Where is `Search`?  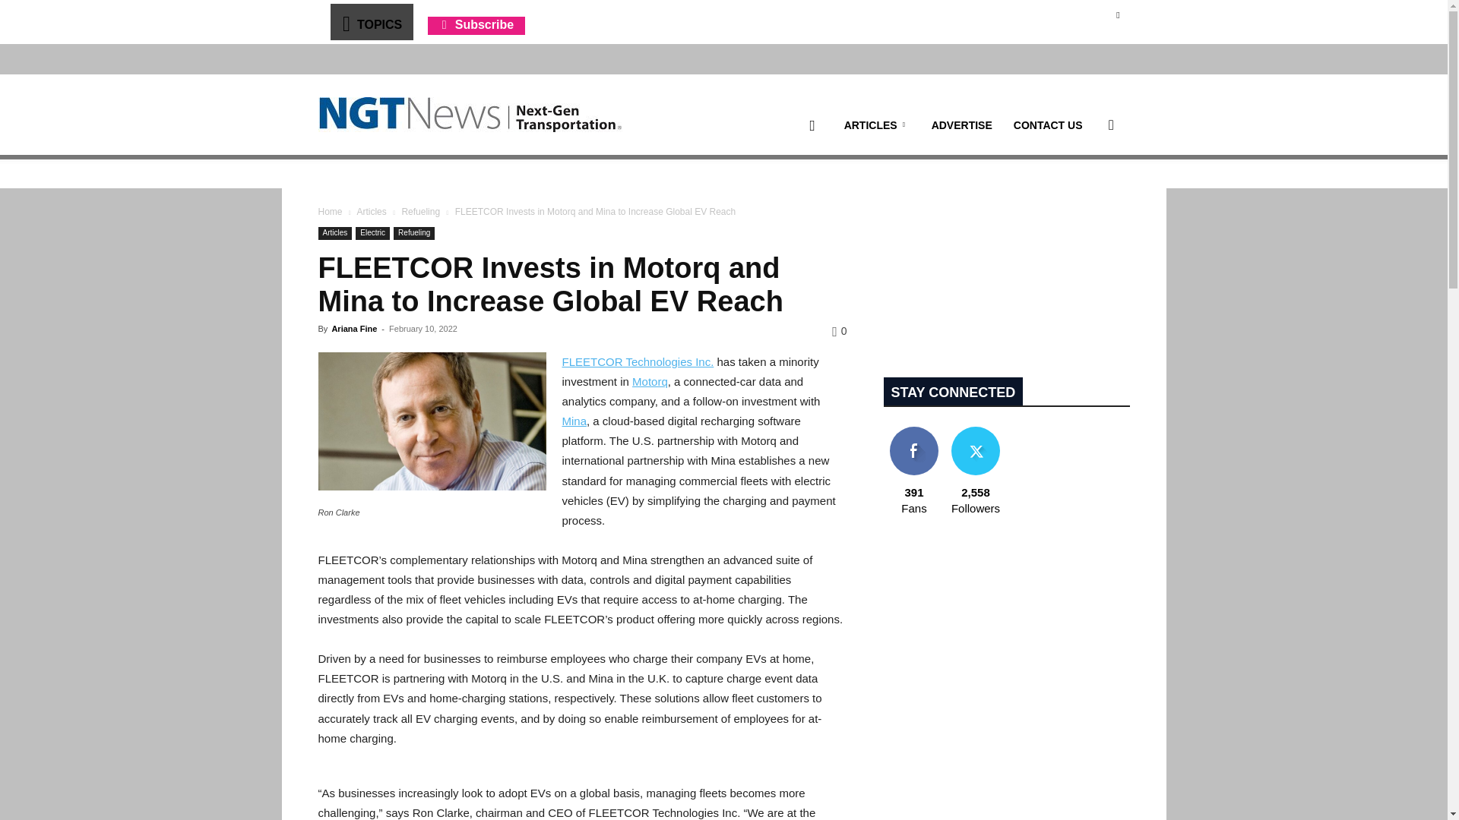 Search is located at coordinates (1087, 197).